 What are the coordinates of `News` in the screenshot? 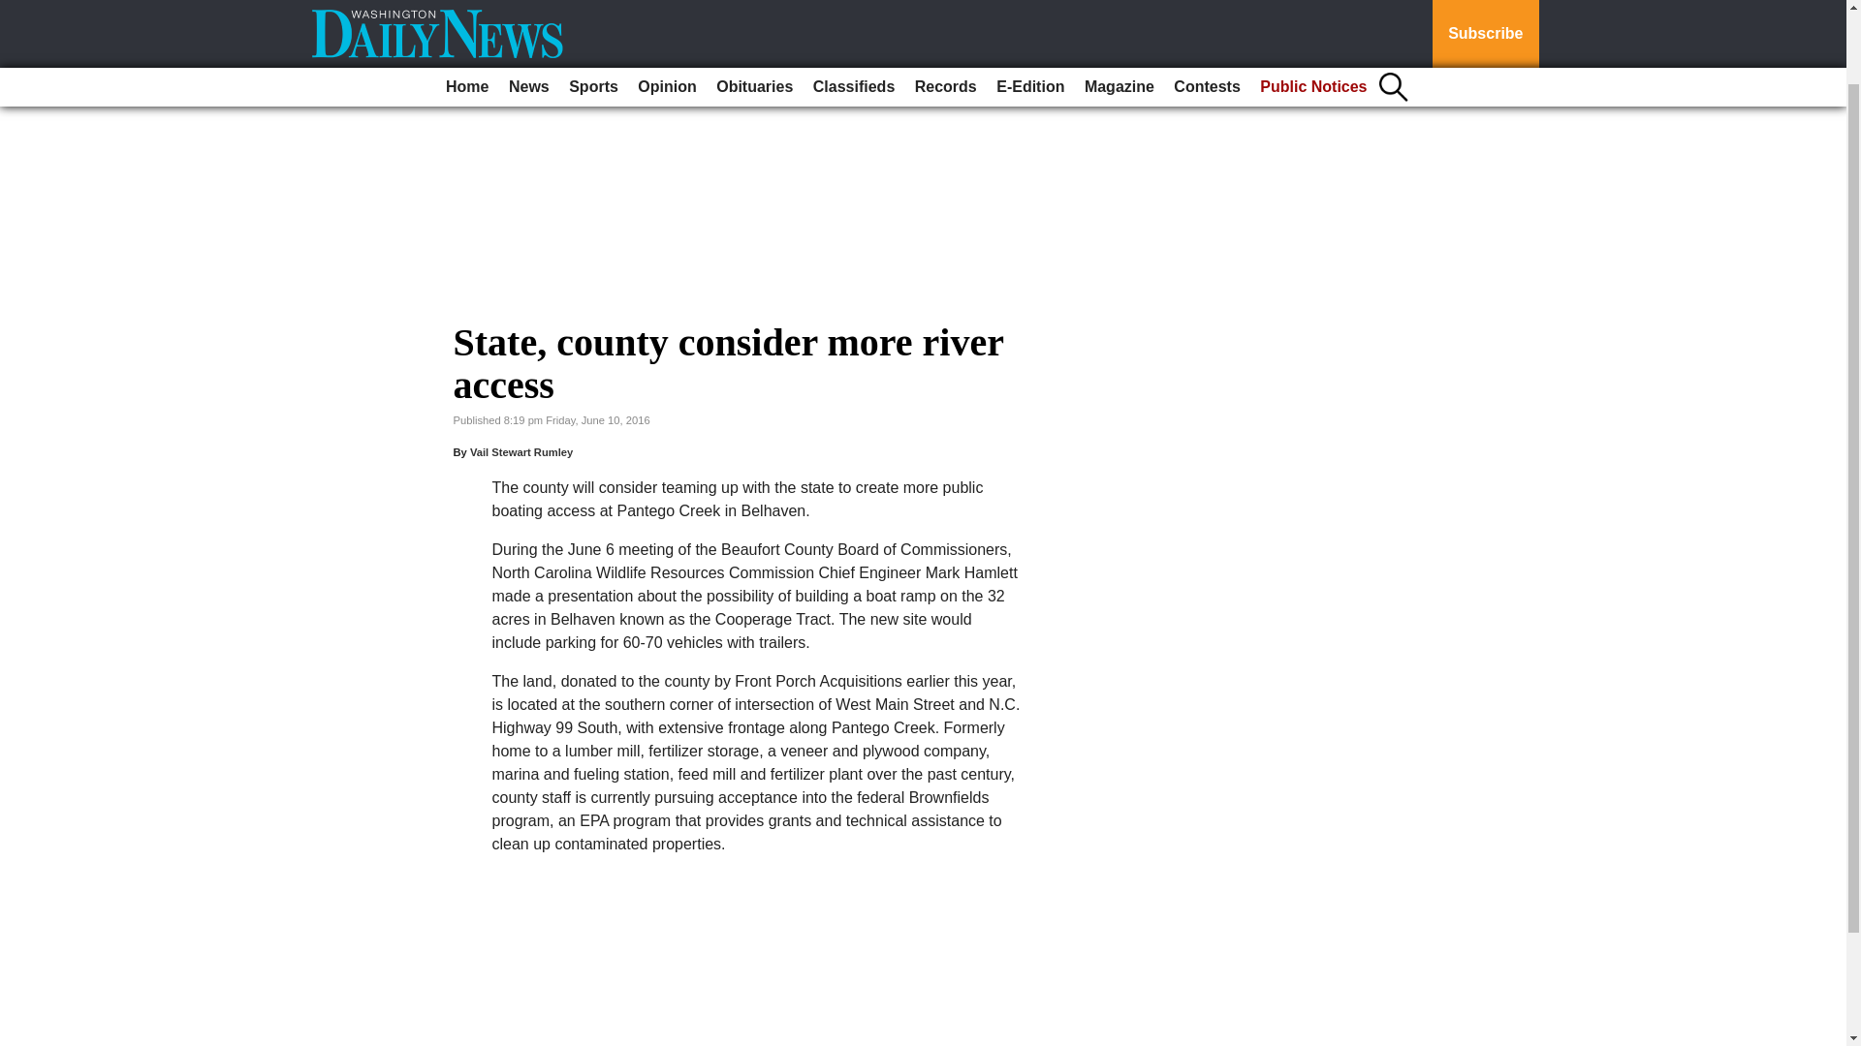 It's located at (528, 10).